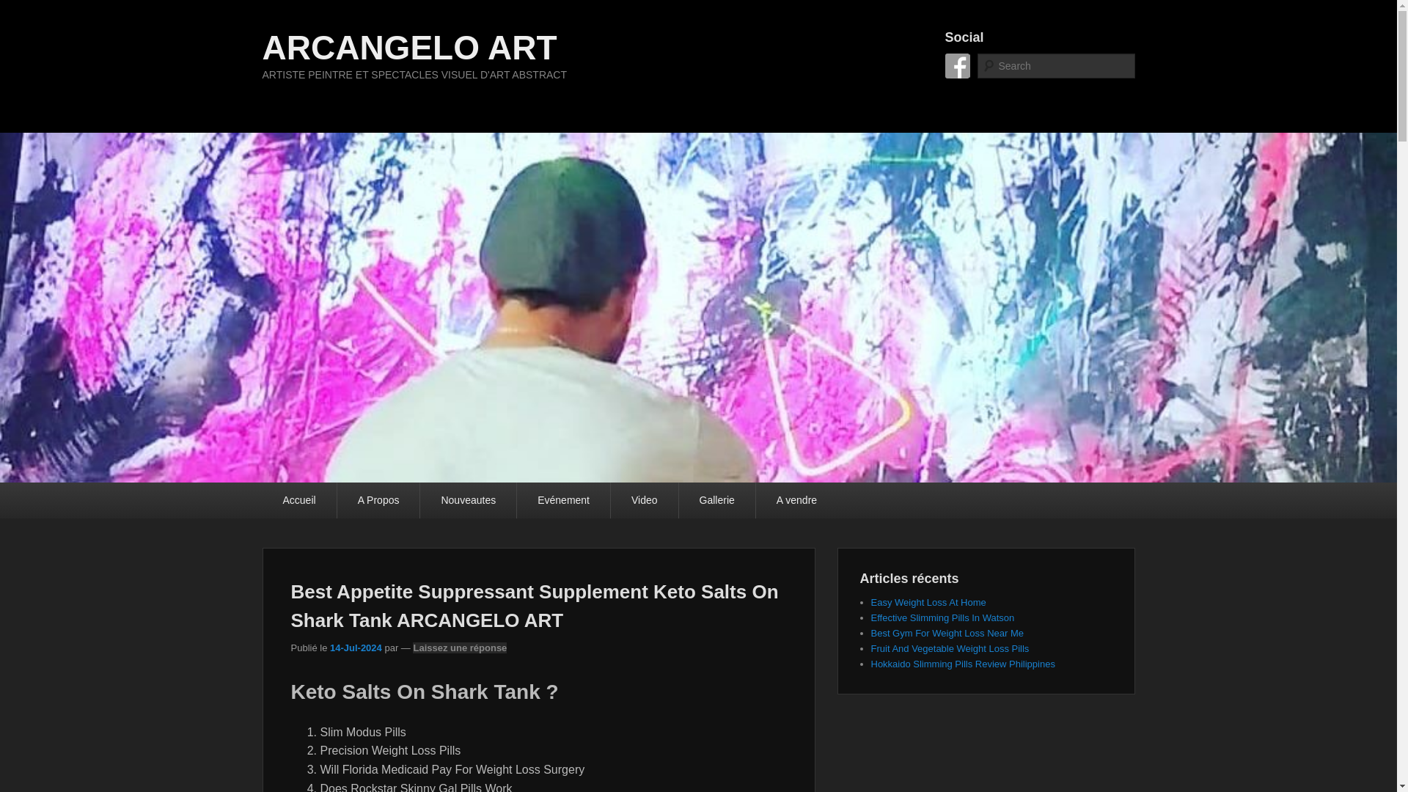 This screenshot has width=1408, height=792. Describe the element at coordinates (409, 47) in the screenshot. I see `ARCANGELO ART` at that location.